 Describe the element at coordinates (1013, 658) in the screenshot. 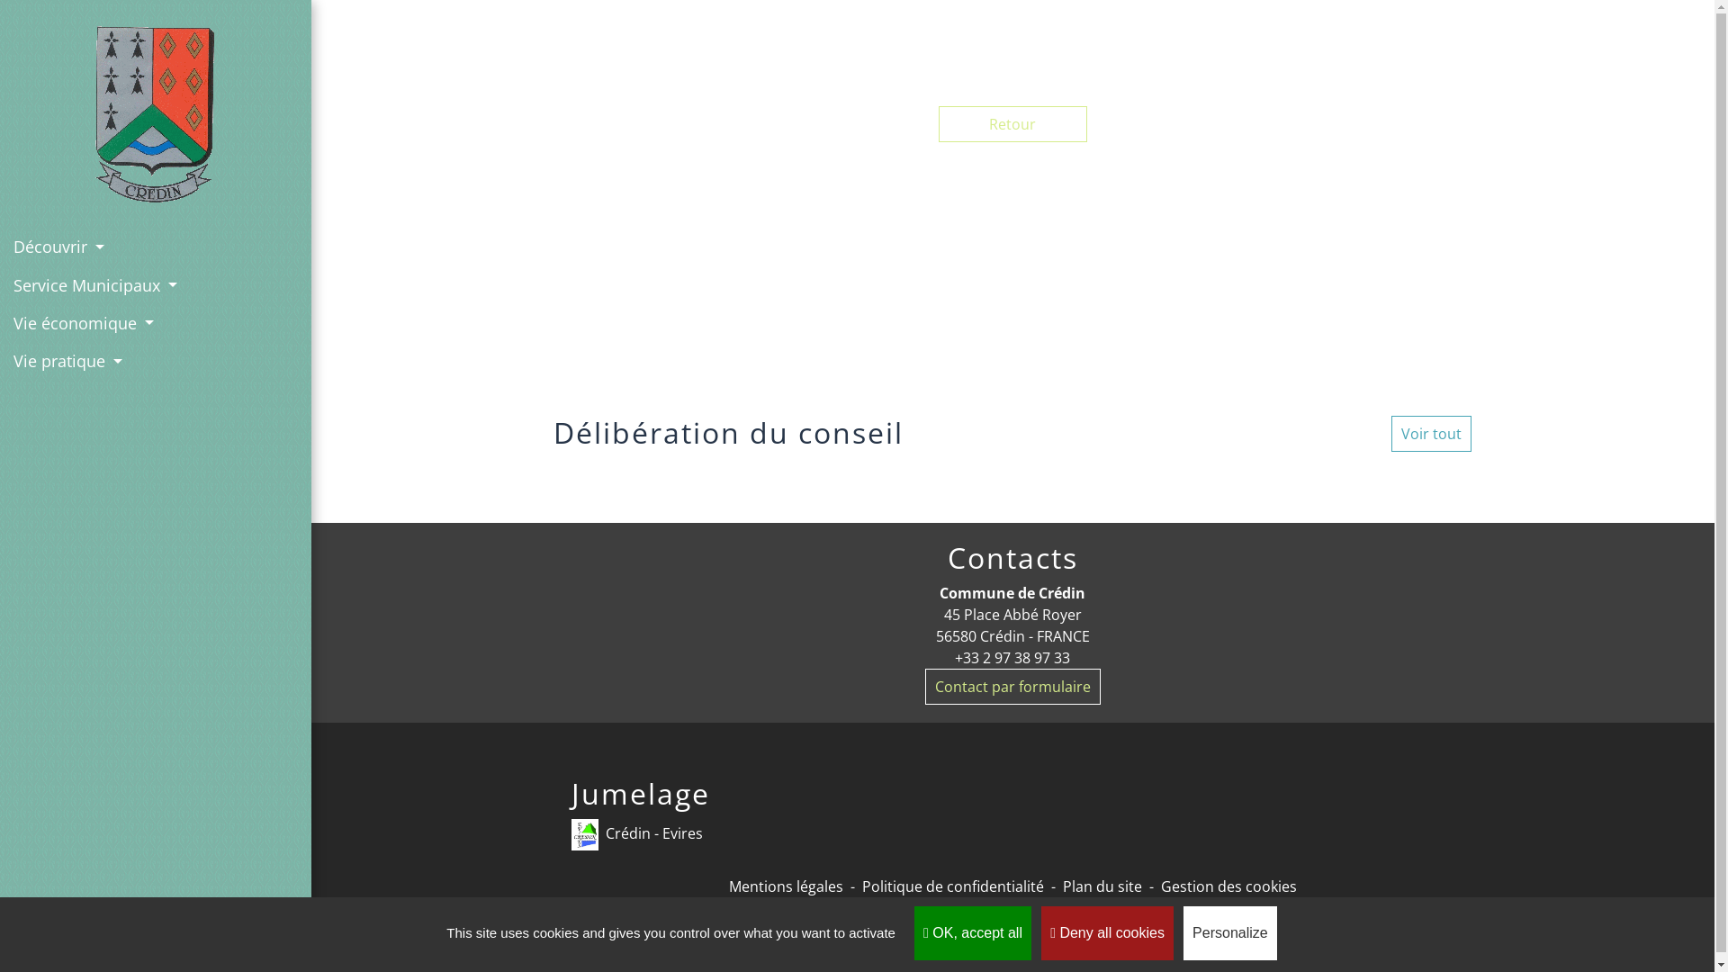

I see `+33 2 97 38 97 33` at that location.